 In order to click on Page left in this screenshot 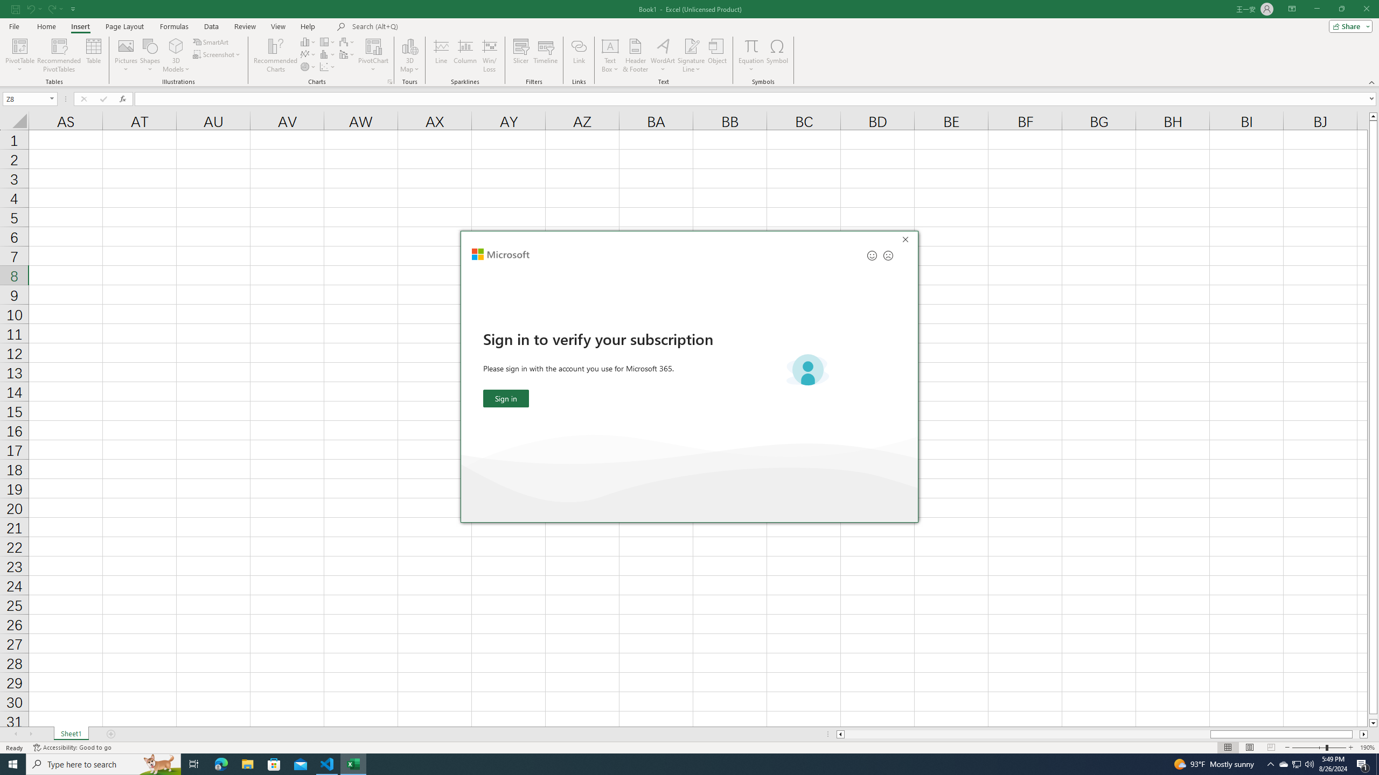, I will do `click(247, 764)`.